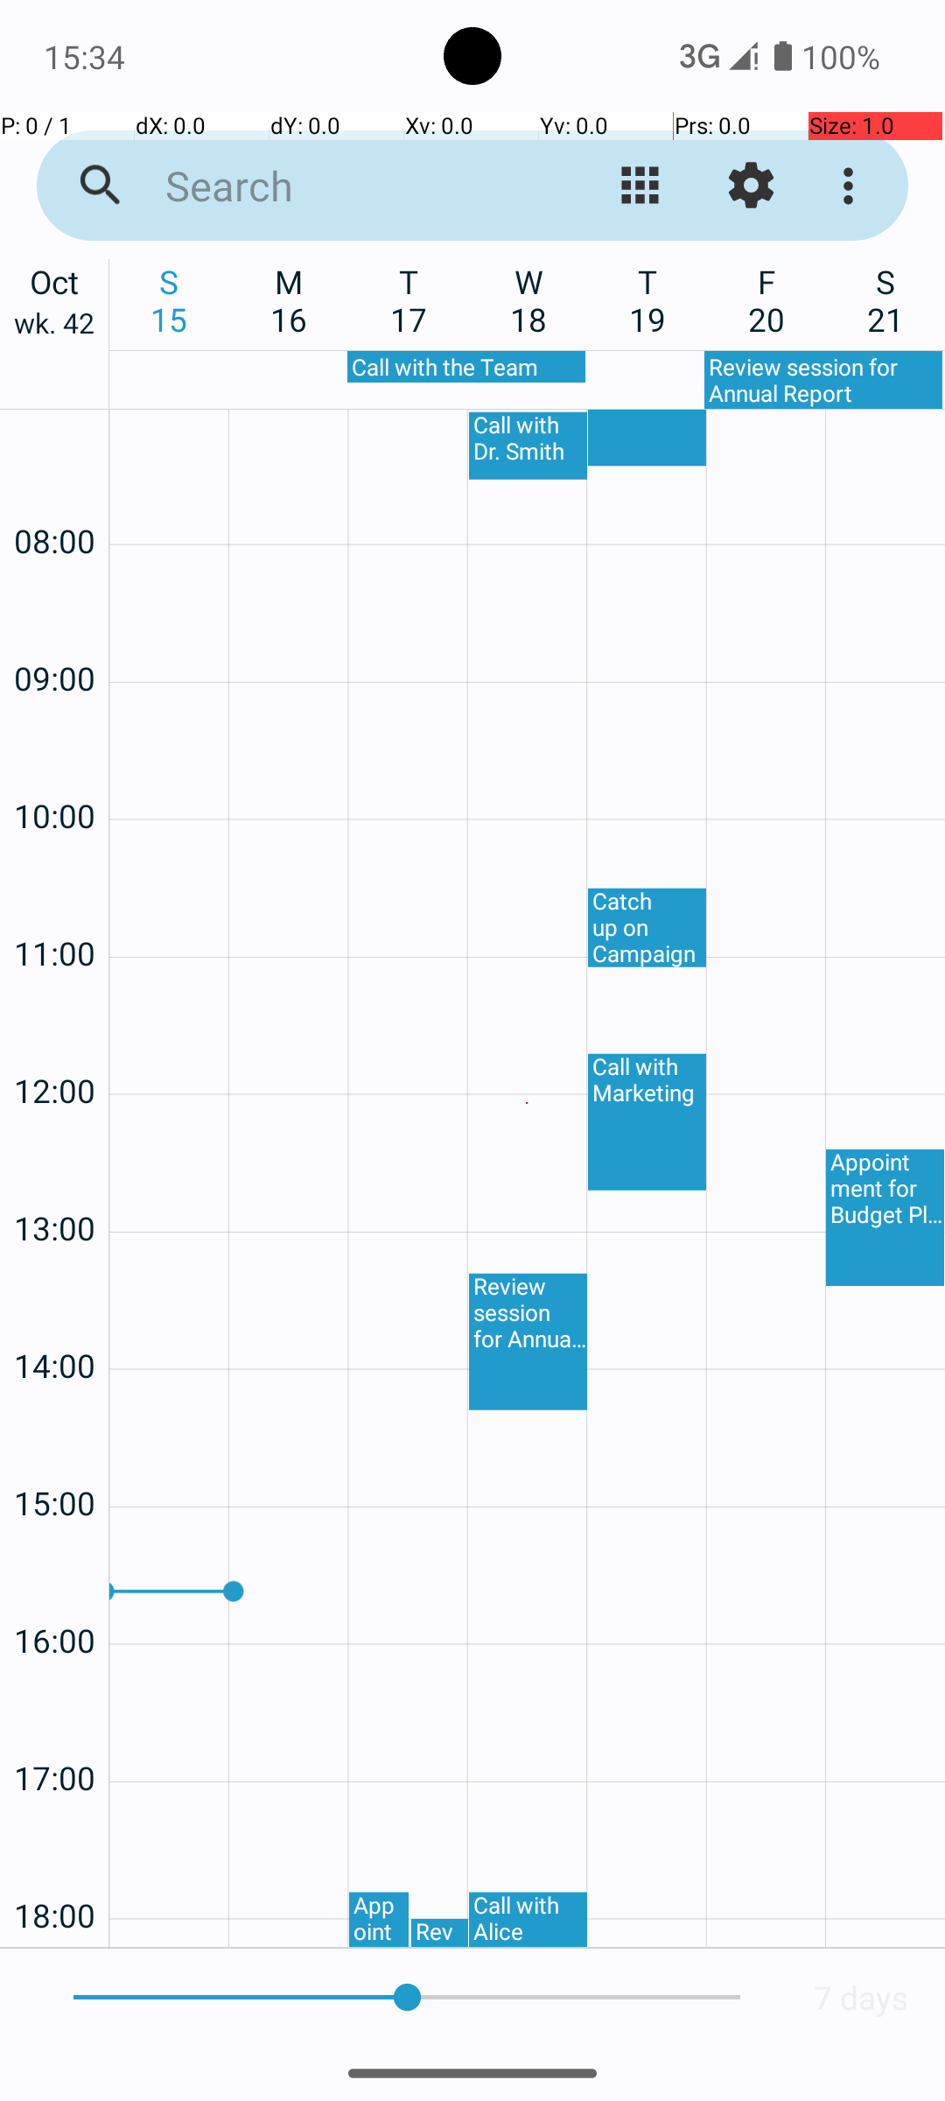 Image resolution: width=945 pixels, height=2101 pixels. I want to click on Call with Dr. Smith, so click(528, 446).